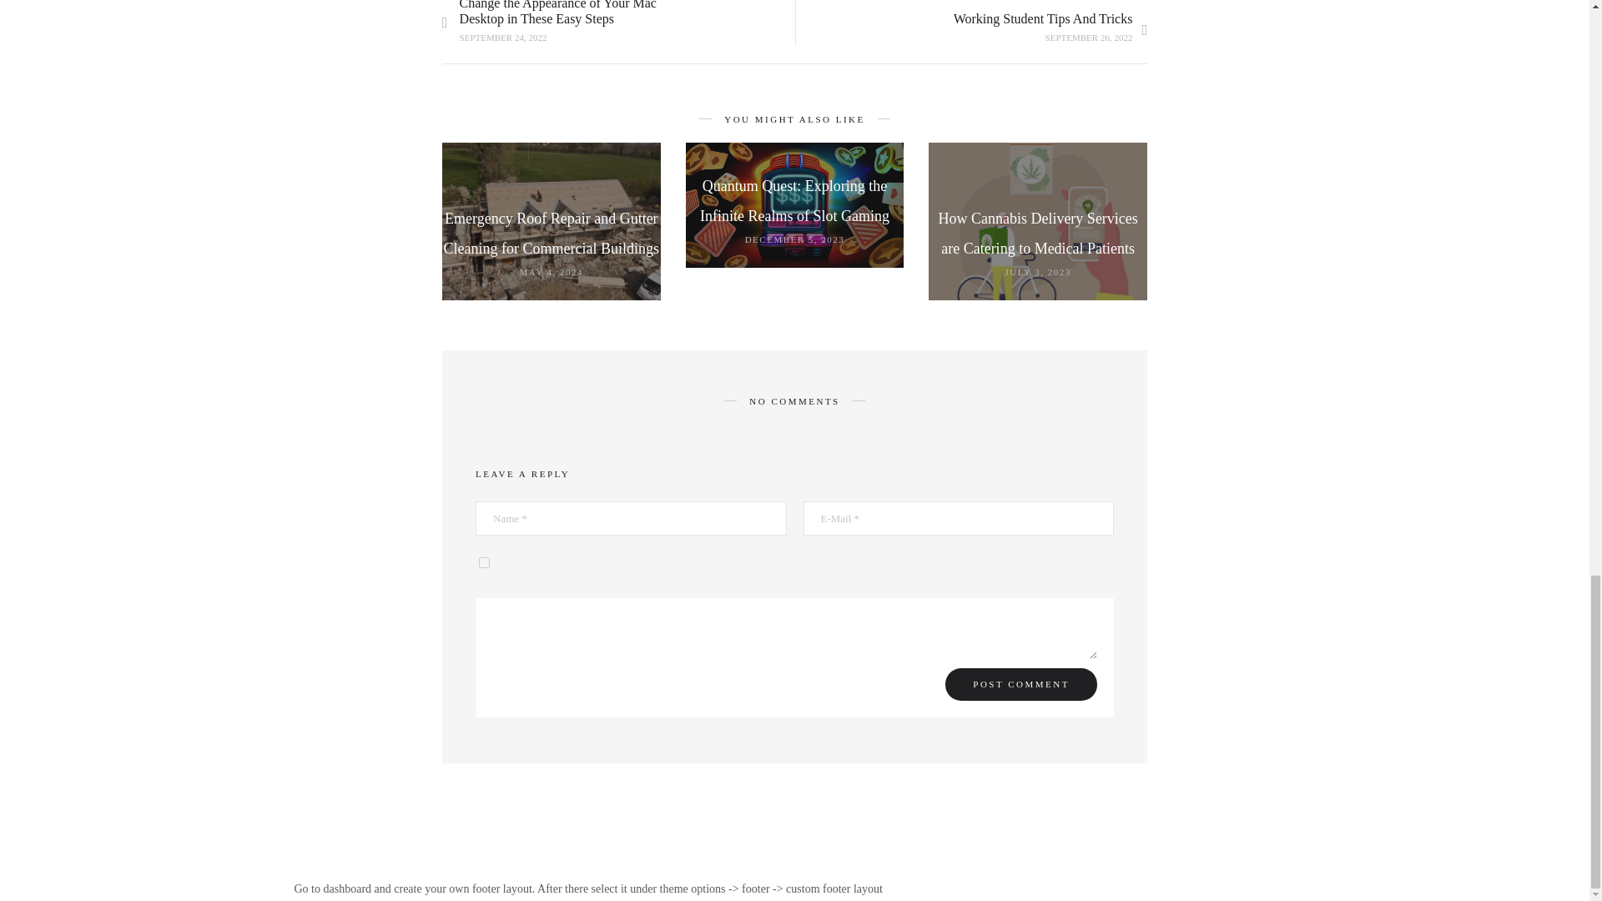  What do you see at coordinates (484, 562) in the screenshot?
I see `yes` at bounding box center [484, 562].